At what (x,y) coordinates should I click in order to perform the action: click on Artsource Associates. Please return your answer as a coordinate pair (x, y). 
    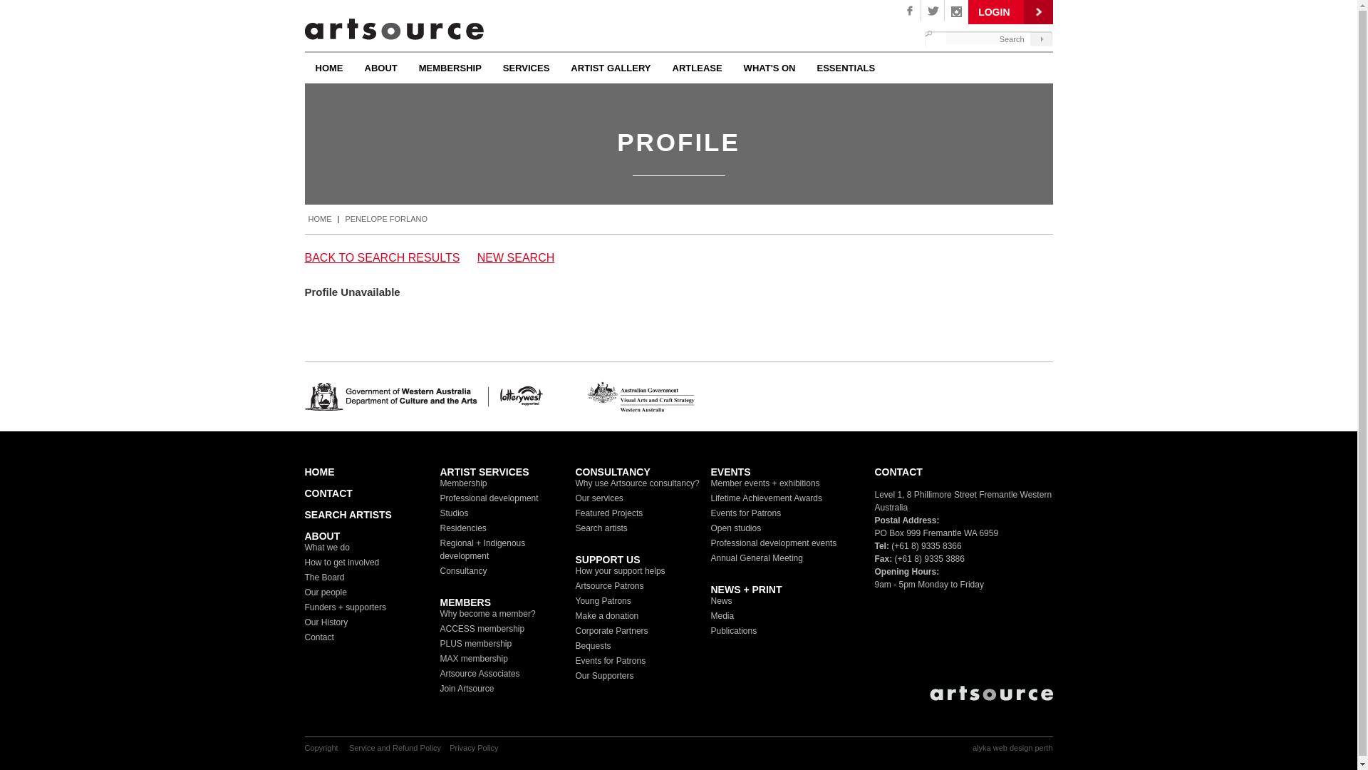
    Looking at the image, I should click on (480, 674).